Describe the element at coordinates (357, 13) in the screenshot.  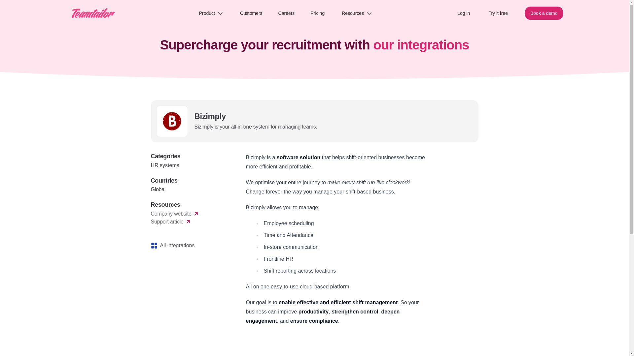
I see `Resources` at that location.